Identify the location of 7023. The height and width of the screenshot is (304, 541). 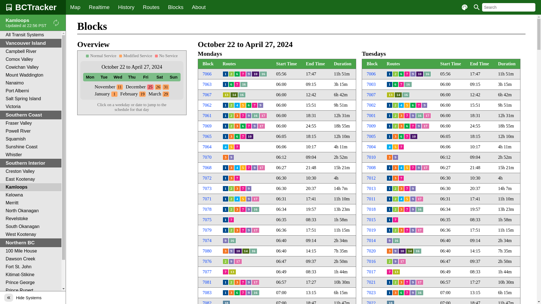
(371, 293).